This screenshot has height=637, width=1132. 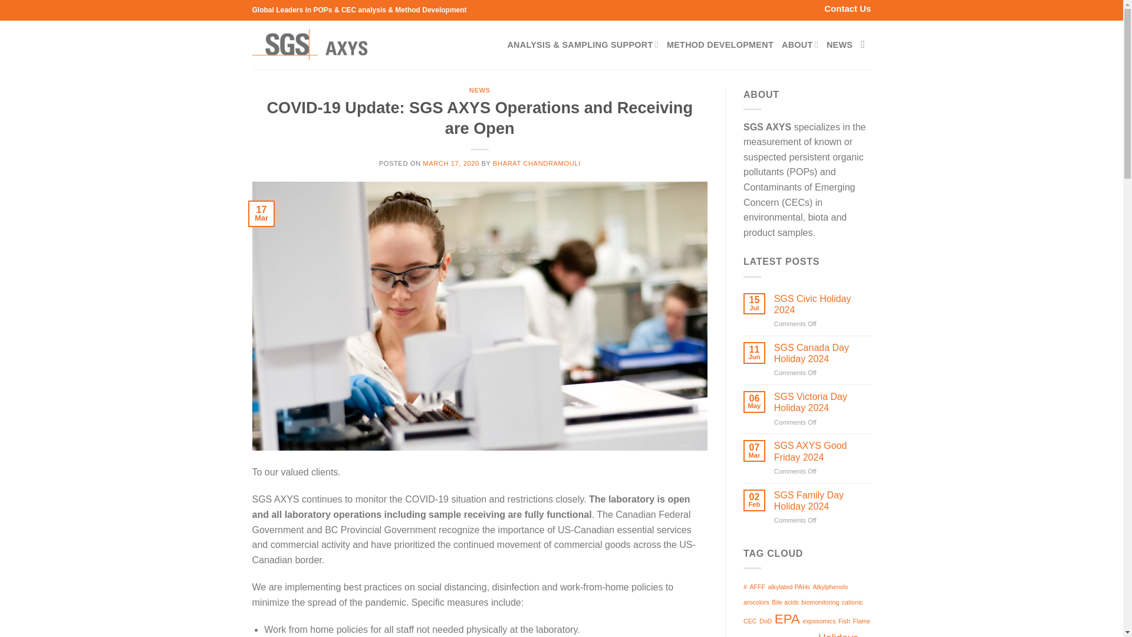 What do you see at coordinates (847, 8) in the screenshot?
I see `Contact Us` at bounding box center [847, 8].